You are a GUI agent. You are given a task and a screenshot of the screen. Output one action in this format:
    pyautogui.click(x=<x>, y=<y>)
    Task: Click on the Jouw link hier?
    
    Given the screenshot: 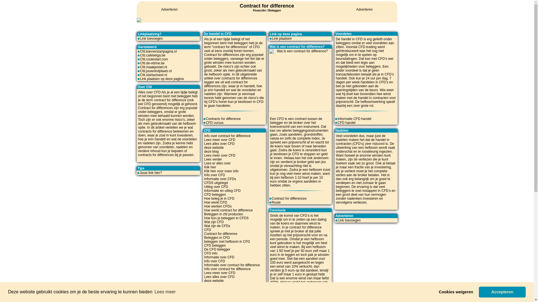 What is the action you would take?
    pyautogui.click(x=151, y=173)
    